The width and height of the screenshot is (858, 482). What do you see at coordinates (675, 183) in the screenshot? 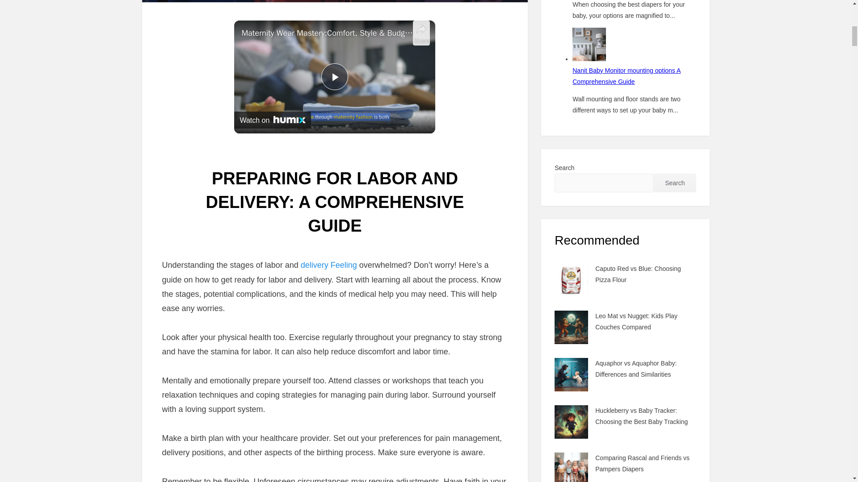
I see `Search` at bounding box center [675, 183].